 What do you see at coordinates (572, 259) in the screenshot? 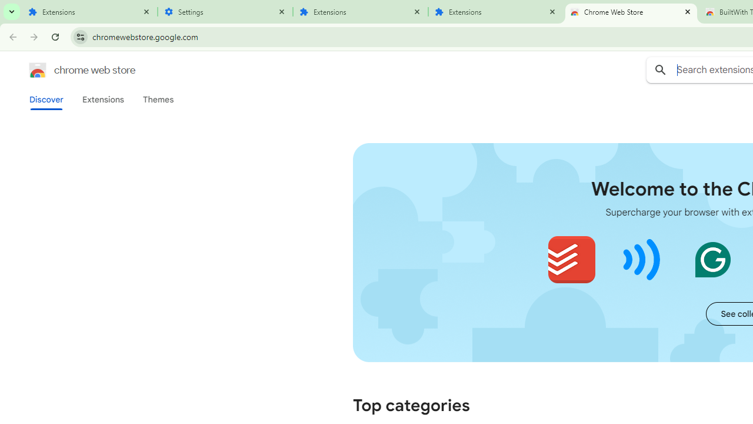
I see `Todoist for Chrome` at bounding box center [572, 259].